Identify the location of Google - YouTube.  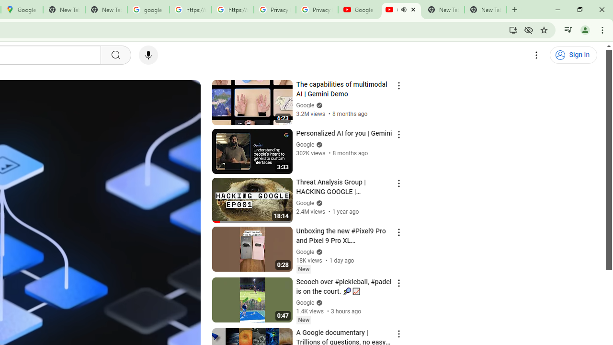
(359, 10).